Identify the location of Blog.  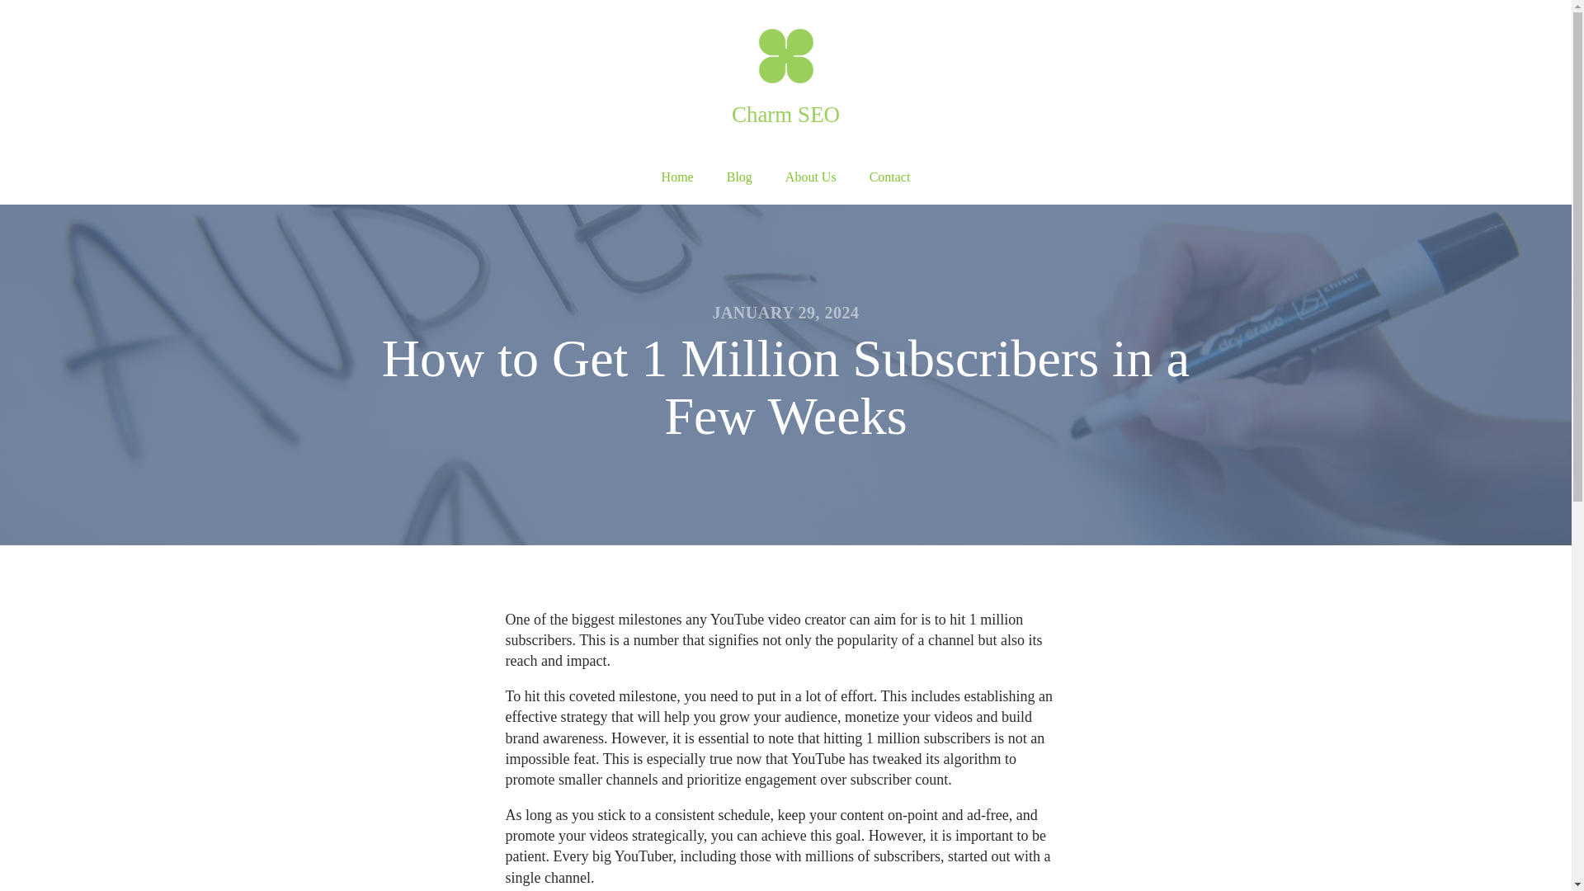
(739, 177).